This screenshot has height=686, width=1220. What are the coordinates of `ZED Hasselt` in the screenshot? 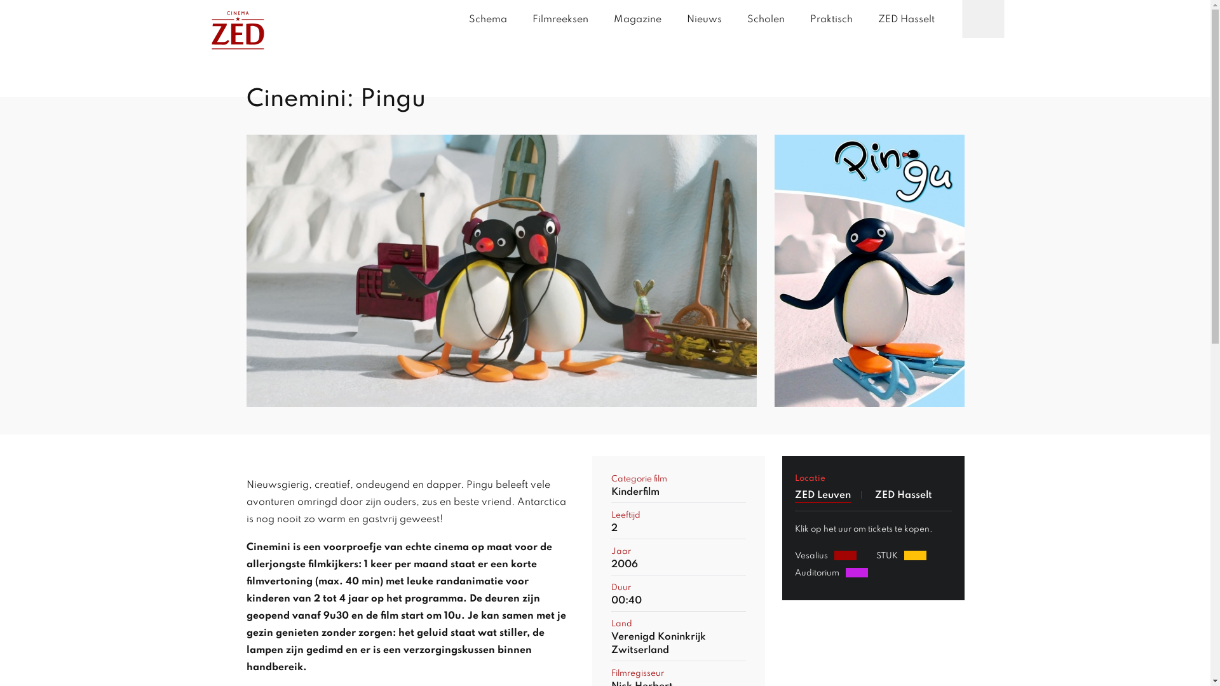 It's located at (906, 20).